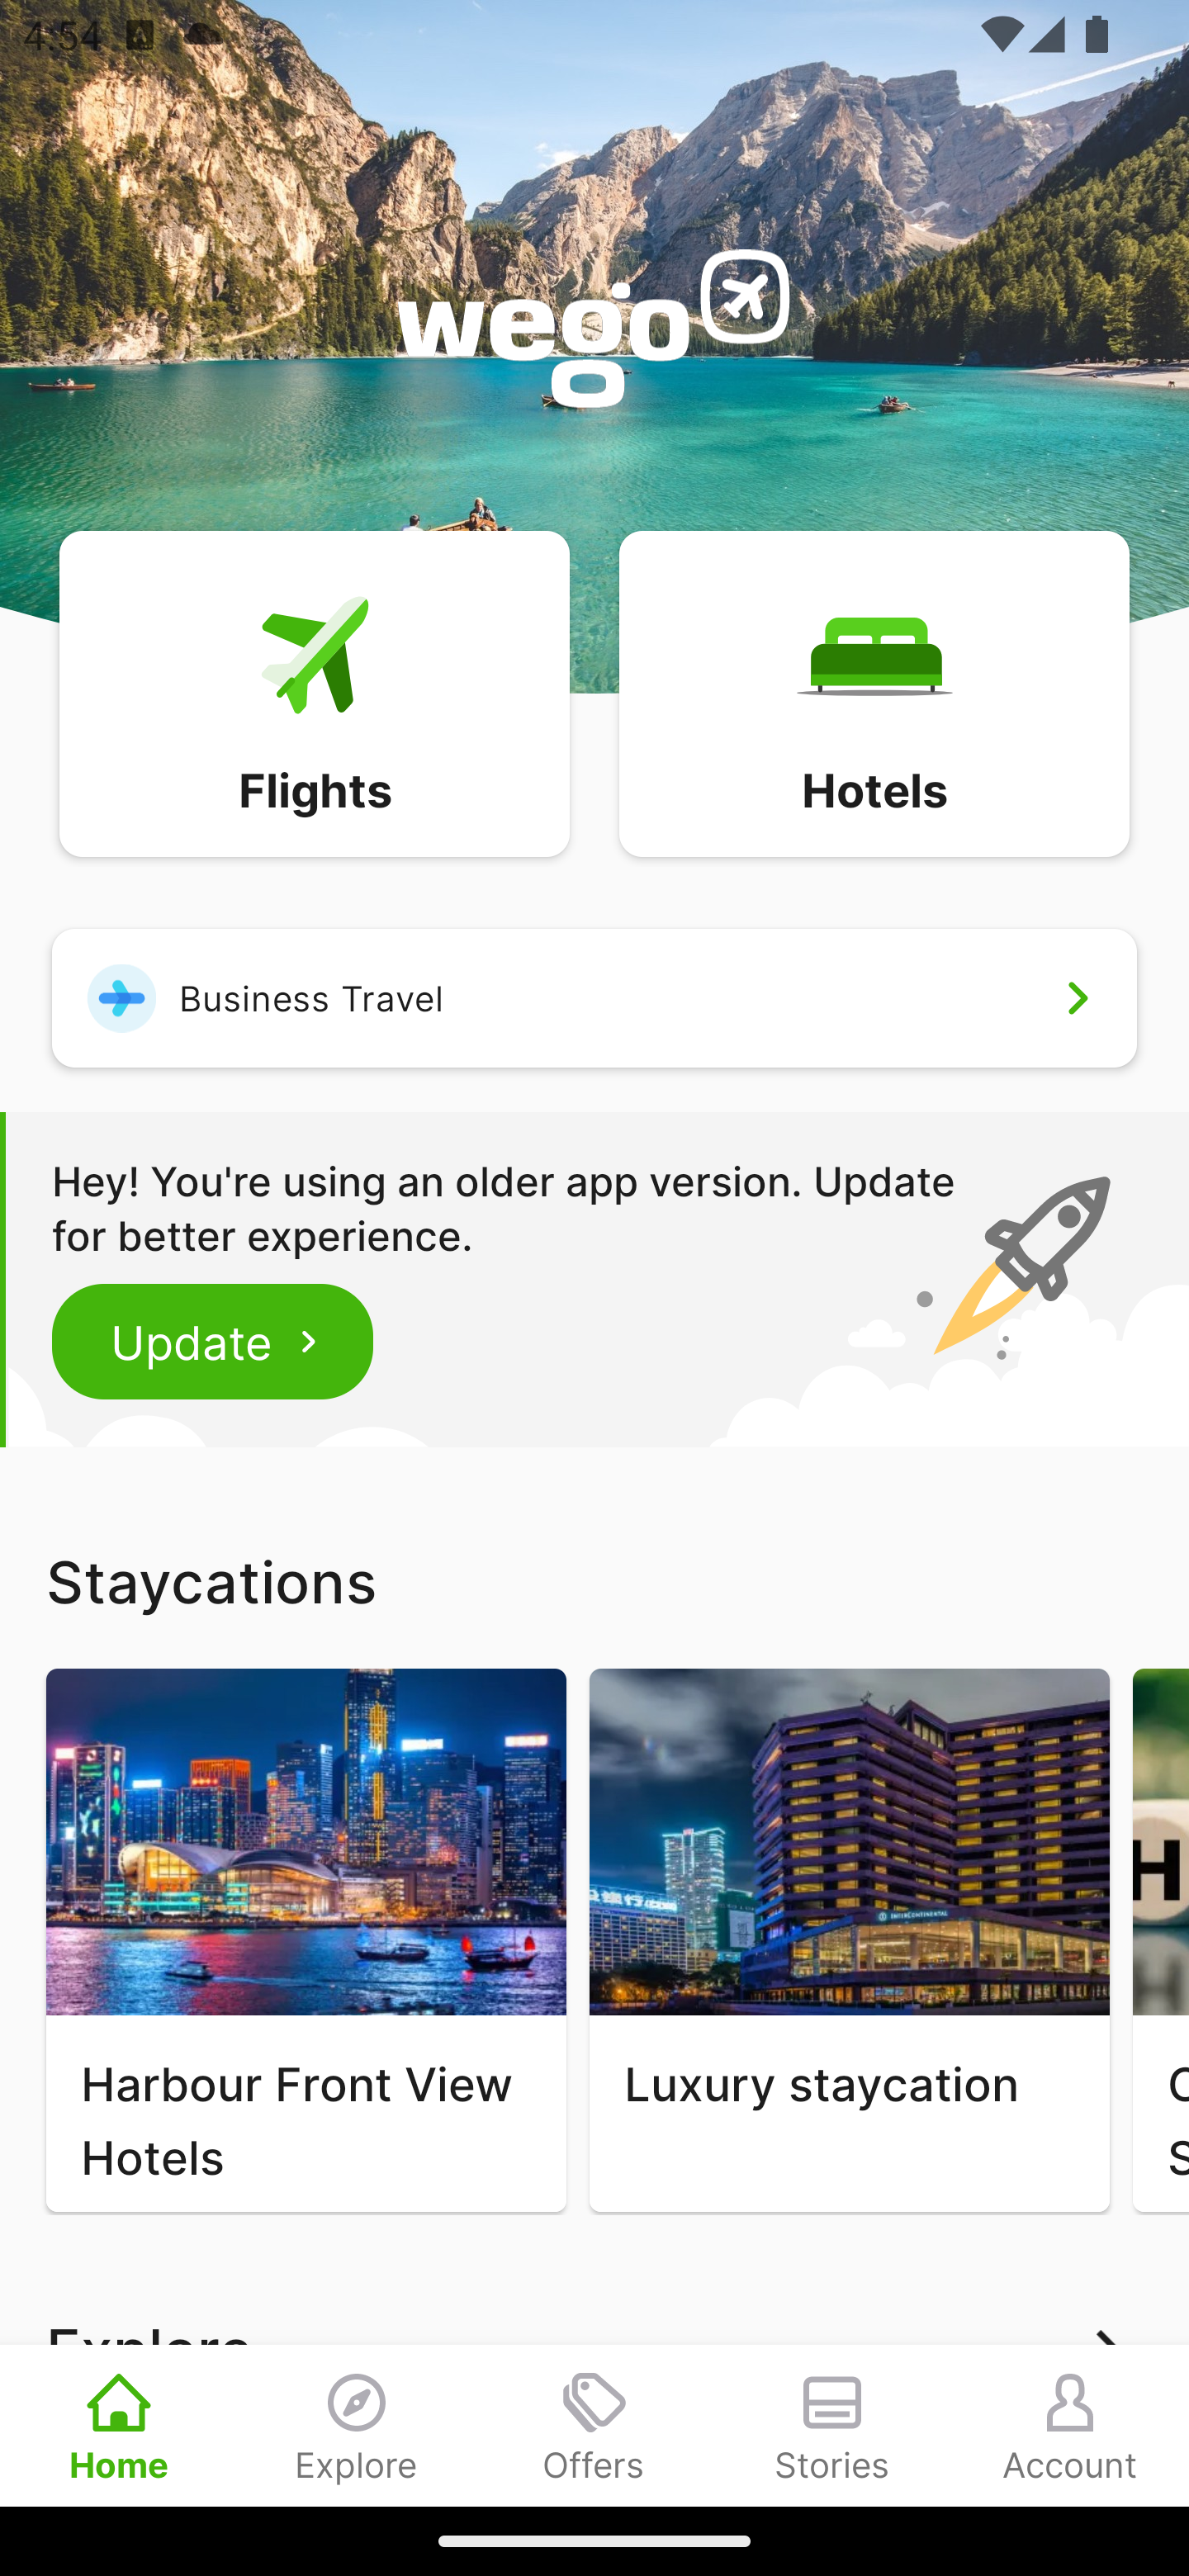 The width and height of the screenshot is (1189, 2576). Describe the element at coordinates (213, 1341) in the screenshot. I see `Update` at that location.